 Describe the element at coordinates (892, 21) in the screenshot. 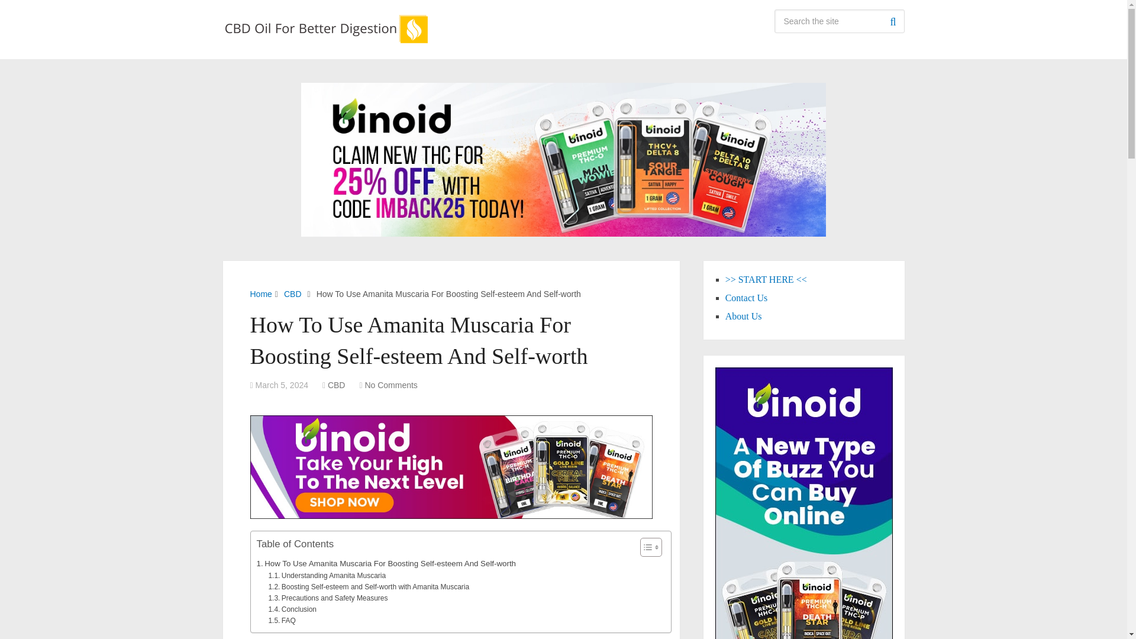

I see `Search` at that location.